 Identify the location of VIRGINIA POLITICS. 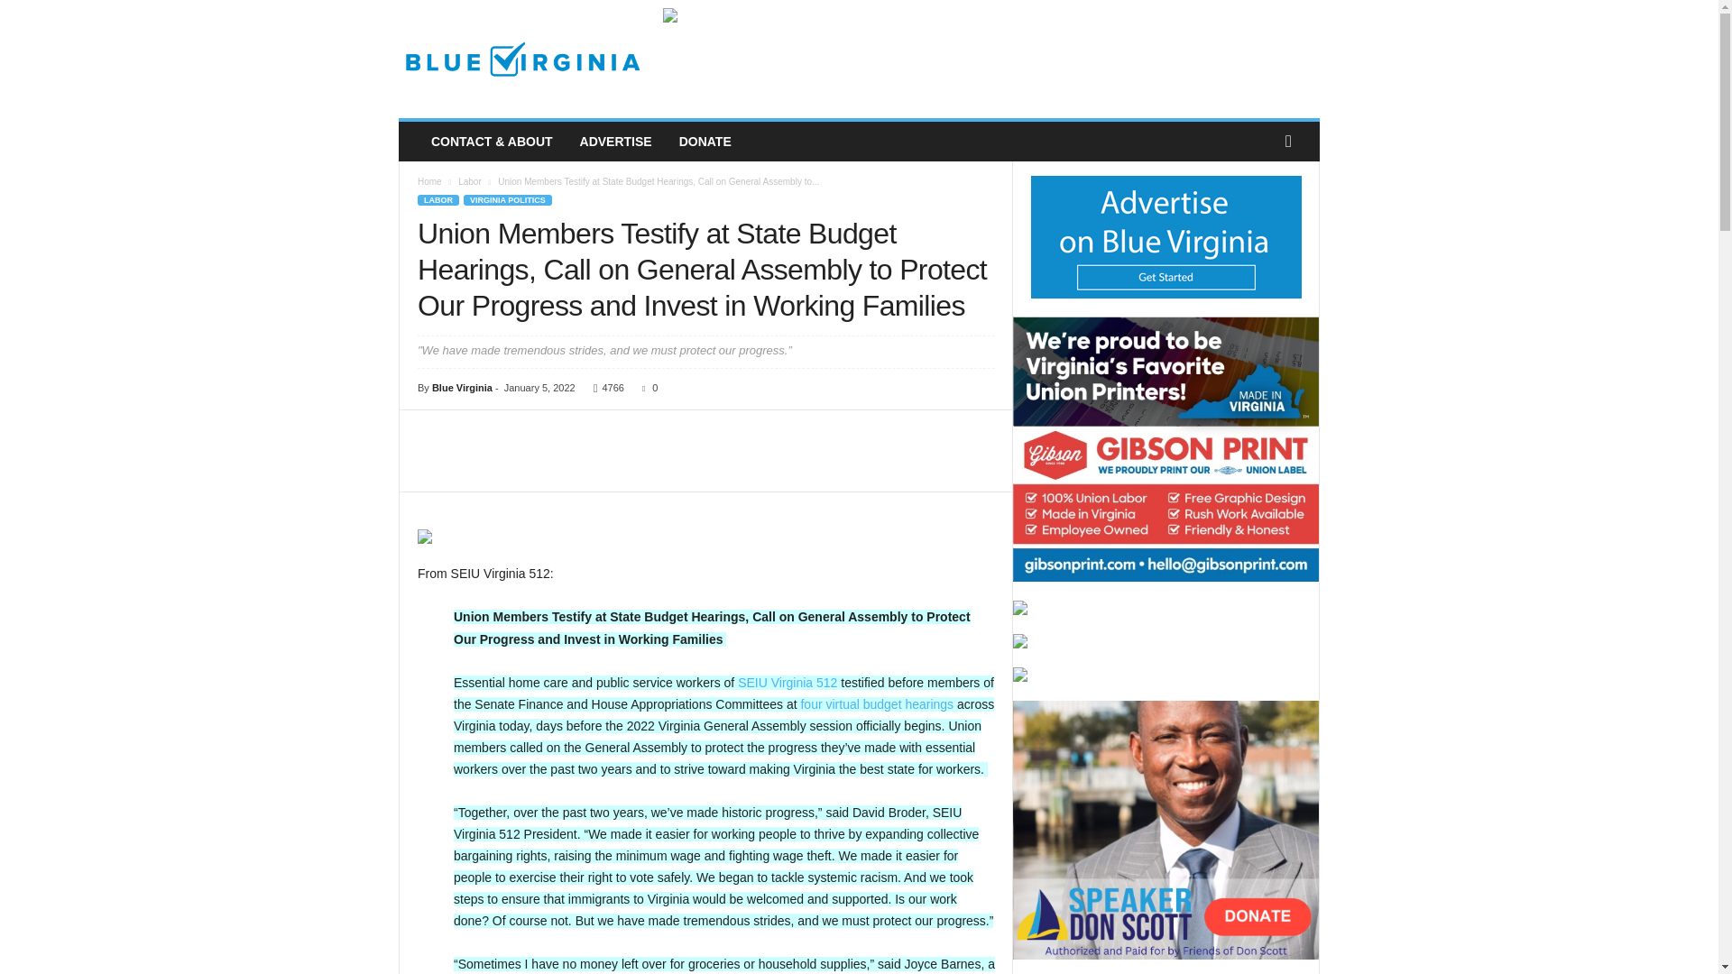
(508, 200).